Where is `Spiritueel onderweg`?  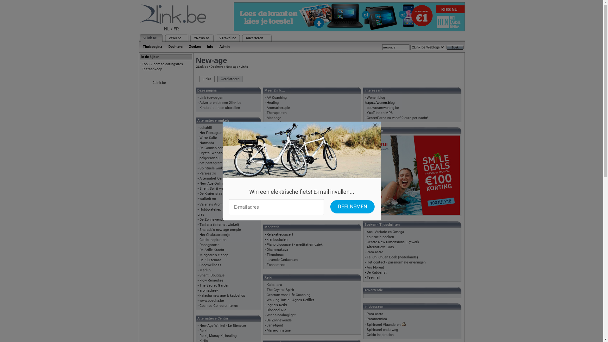 Spiritueel onderweg is located at coordinates (383, 330).